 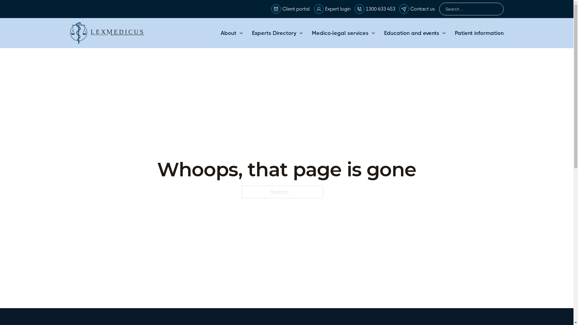 I want to click on Patient information, so click(x=479, y=33).